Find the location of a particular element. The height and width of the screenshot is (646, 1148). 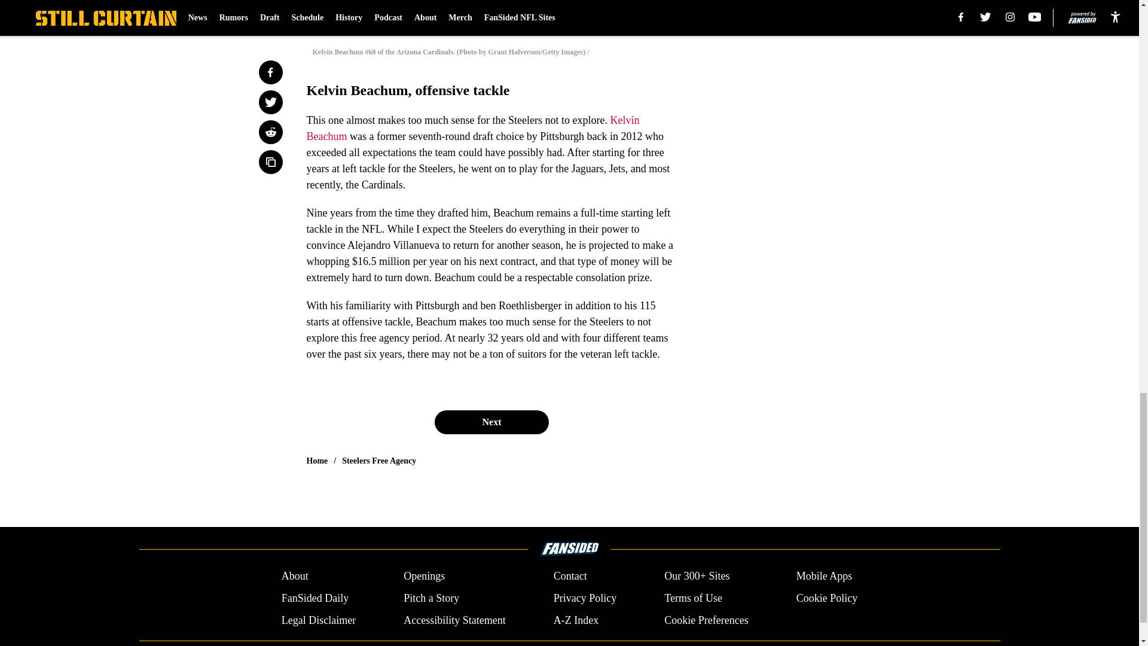

About is located at coordinates (295, 577).